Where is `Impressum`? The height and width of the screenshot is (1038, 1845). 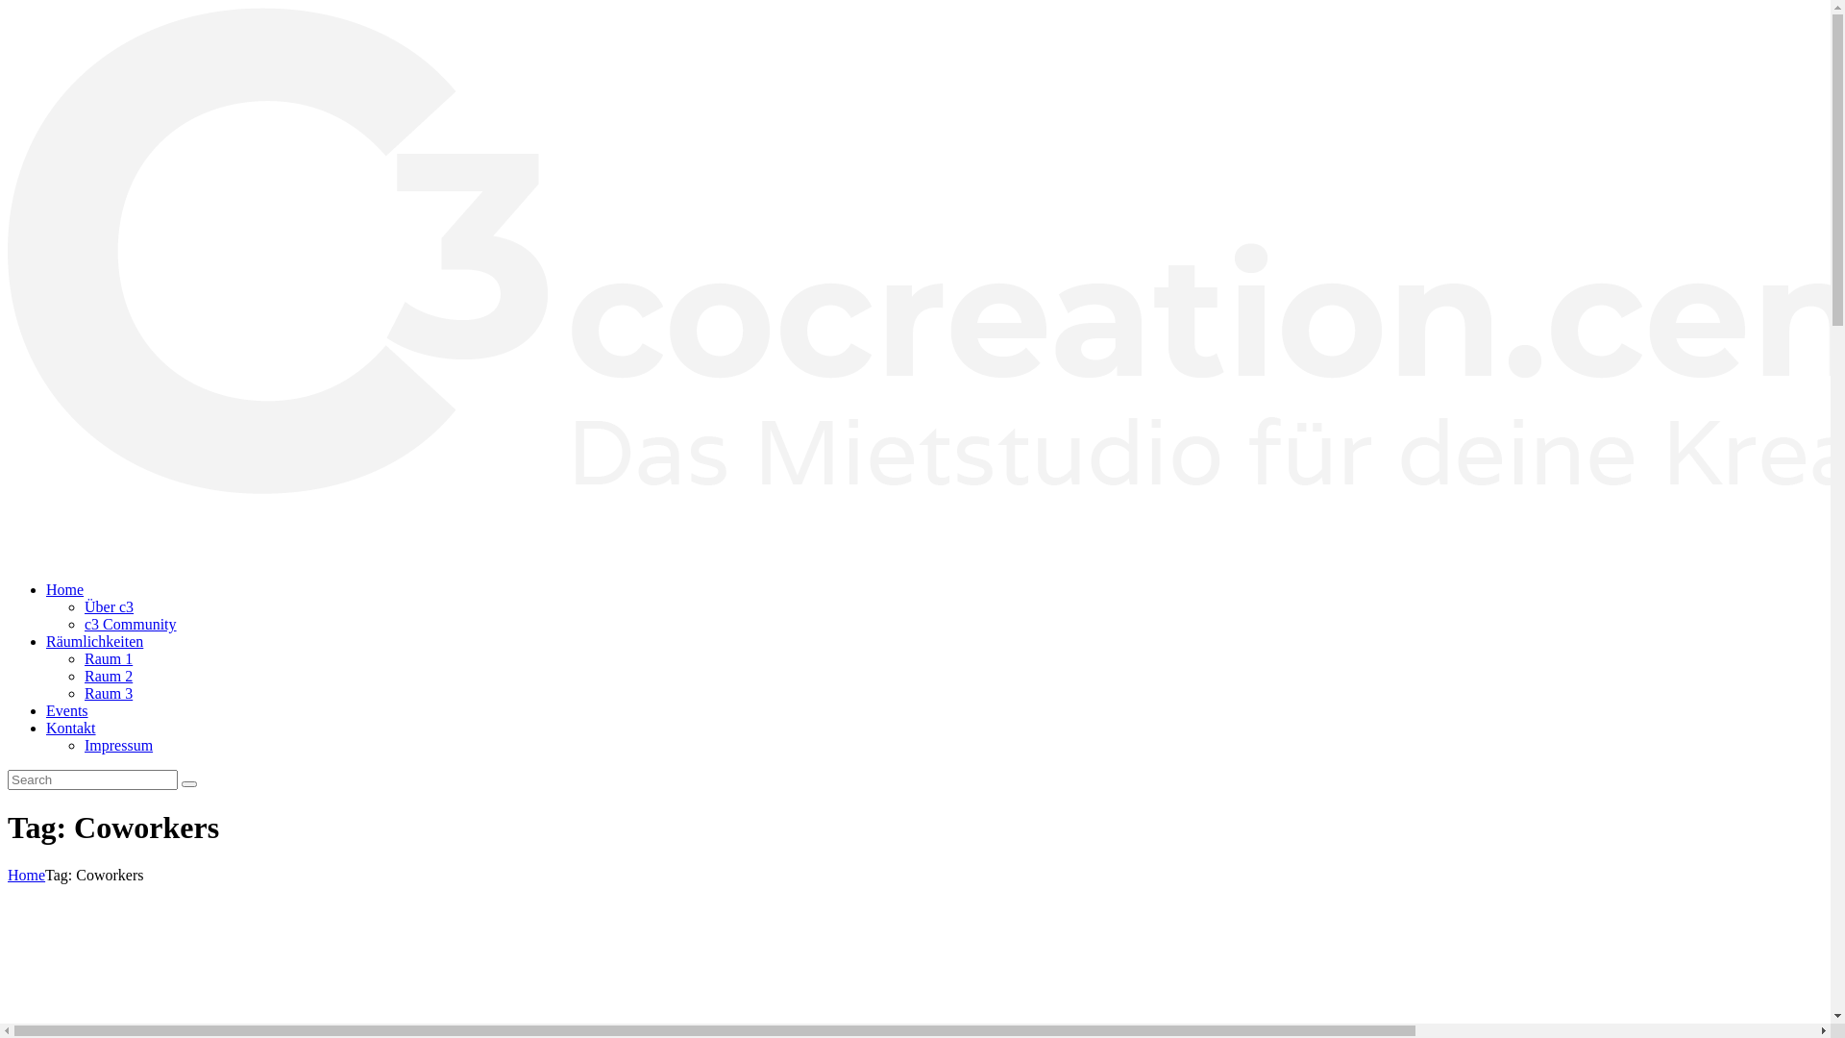
Impressum is located at coordinates (119, 746).